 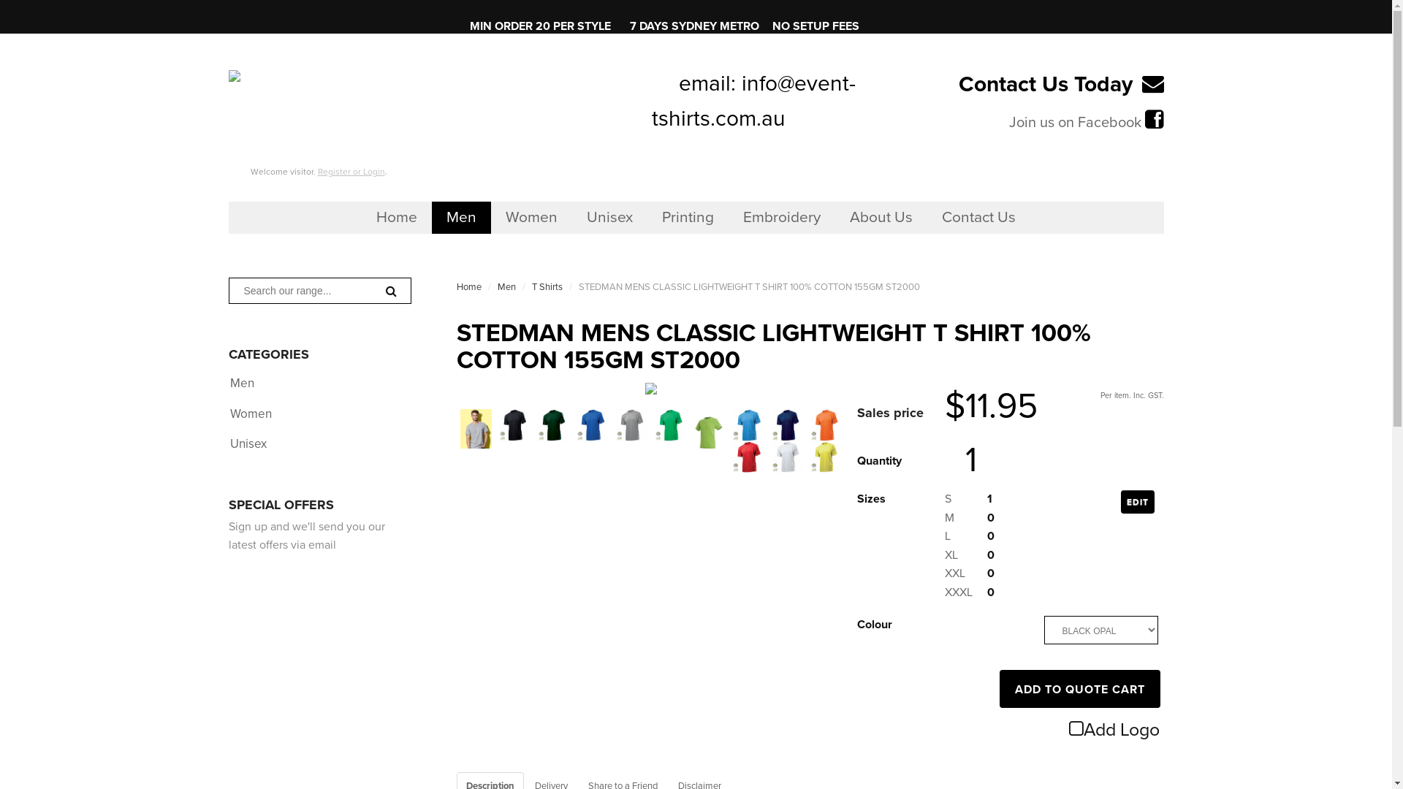 I want to click on  , so click(x=476, y=432).